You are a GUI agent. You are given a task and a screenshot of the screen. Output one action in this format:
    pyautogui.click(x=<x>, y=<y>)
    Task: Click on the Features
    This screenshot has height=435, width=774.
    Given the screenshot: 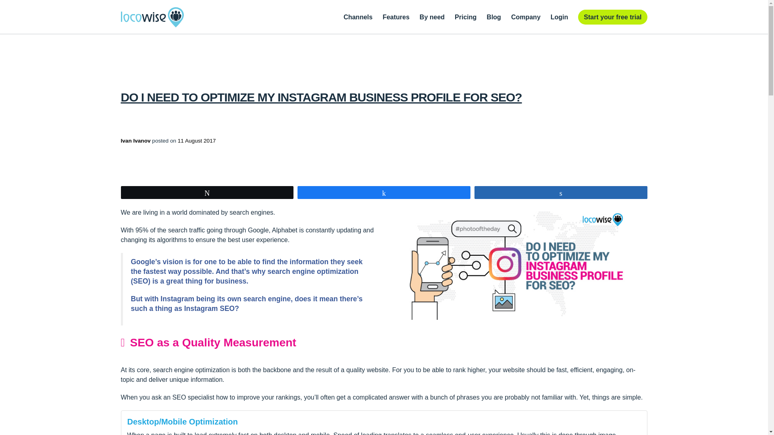 What is the action you would take?
    pyautogui.click(x=396, y=17)
    